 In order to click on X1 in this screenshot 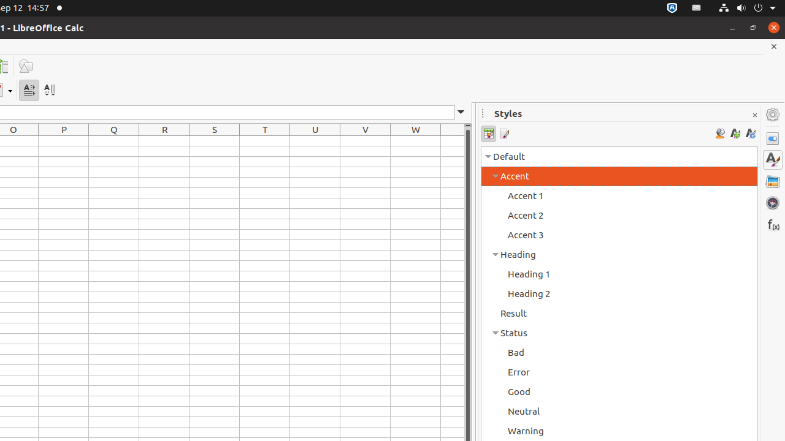, I will do `click(453, 141)`.